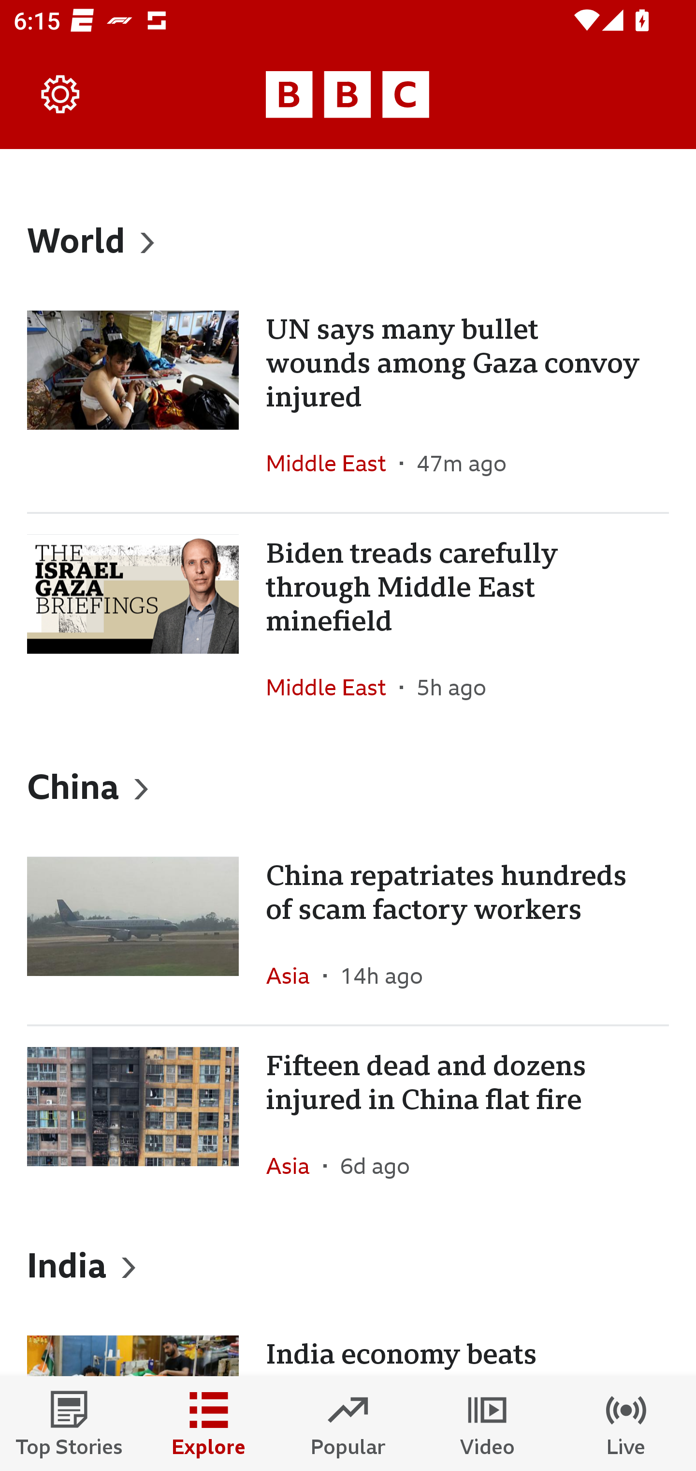  I want to click on India, Heading India   , so click(348, 1265).